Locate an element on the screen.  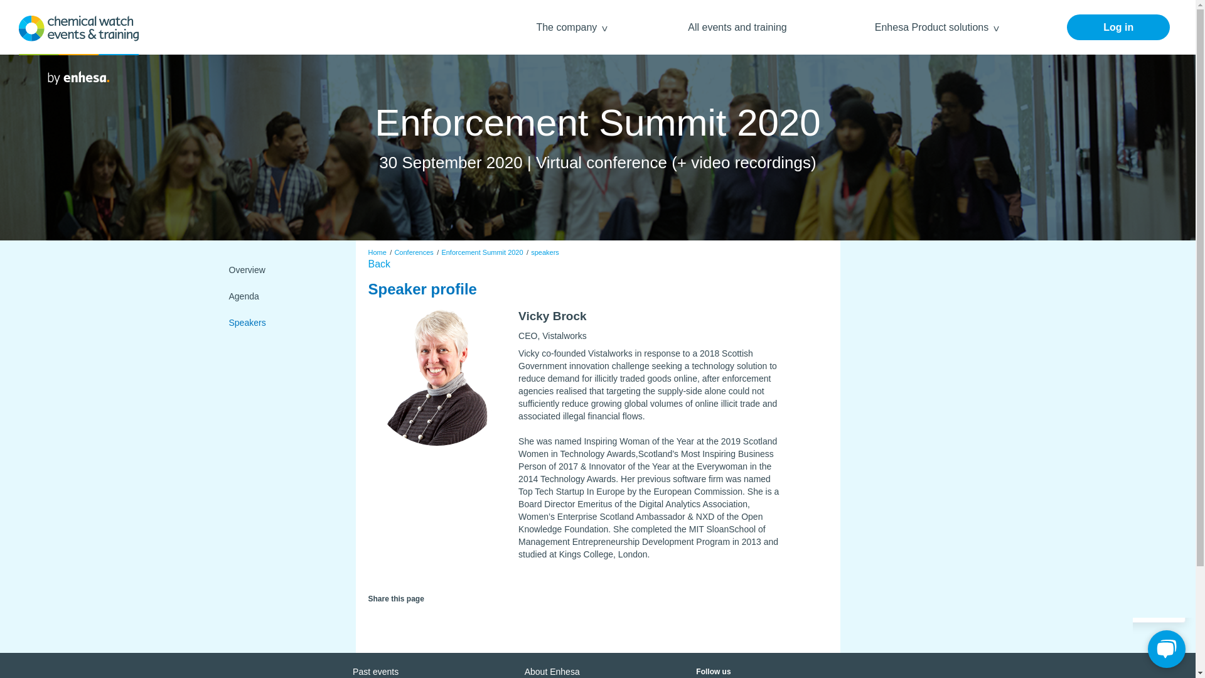
Back is located at coordinates (379, 264).